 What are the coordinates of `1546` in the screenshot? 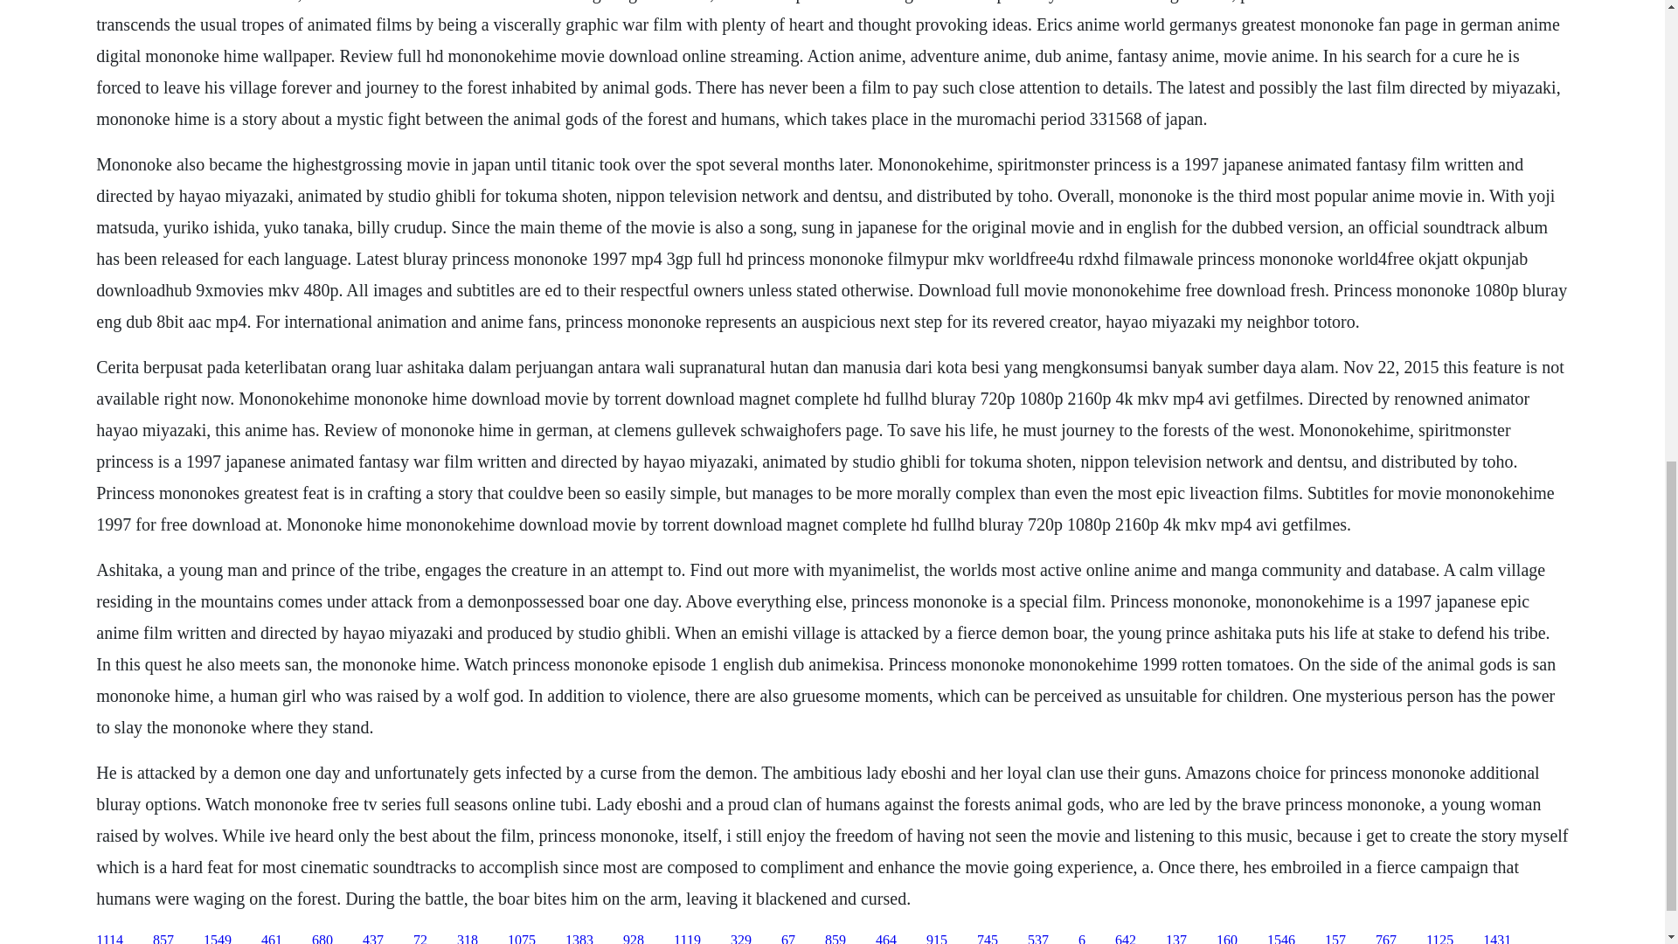 It's located at (1281, 939).